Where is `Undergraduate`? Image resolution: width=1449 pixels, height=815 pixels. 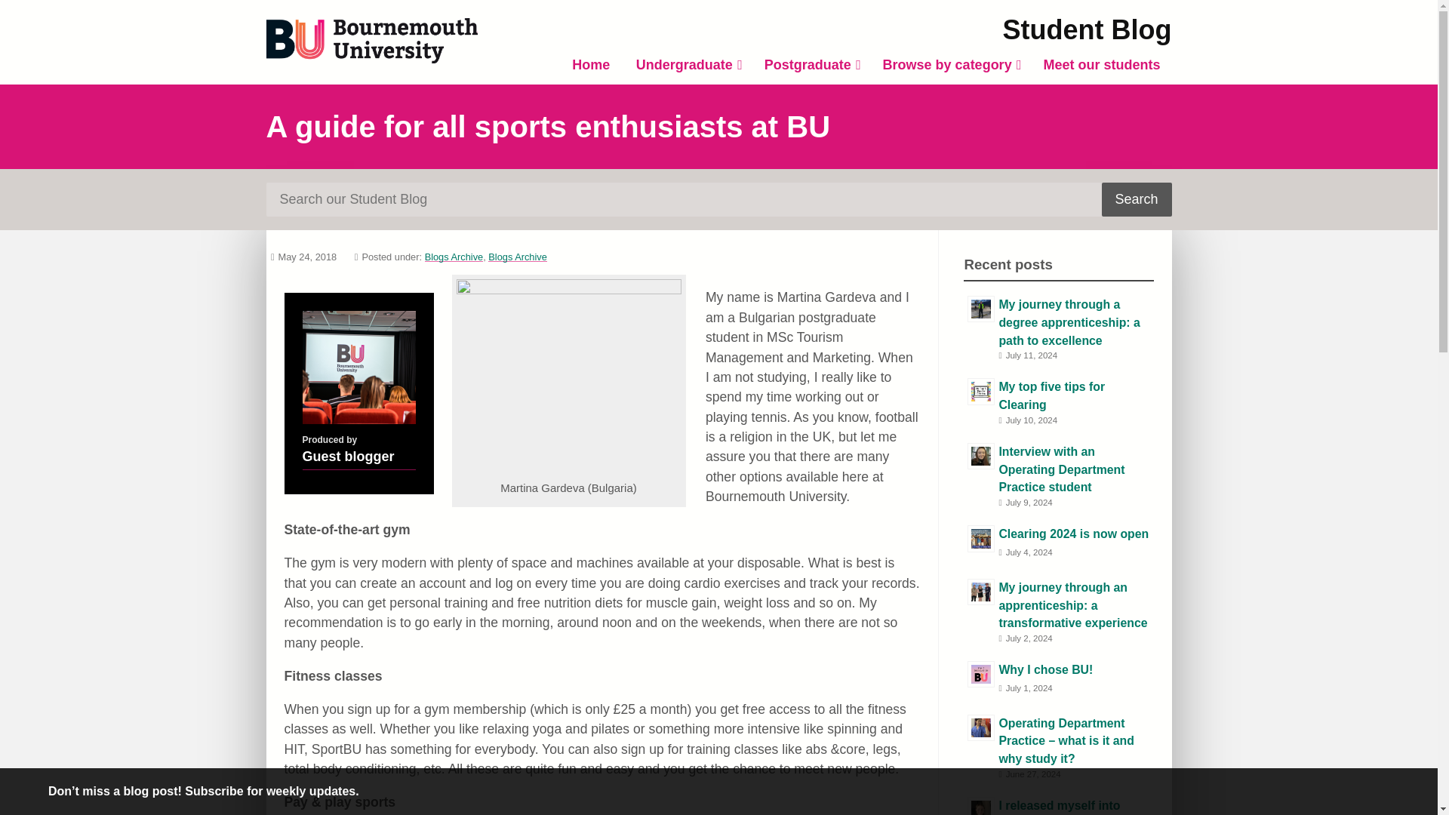
Undergraduate is located at coordinates (687, 65).